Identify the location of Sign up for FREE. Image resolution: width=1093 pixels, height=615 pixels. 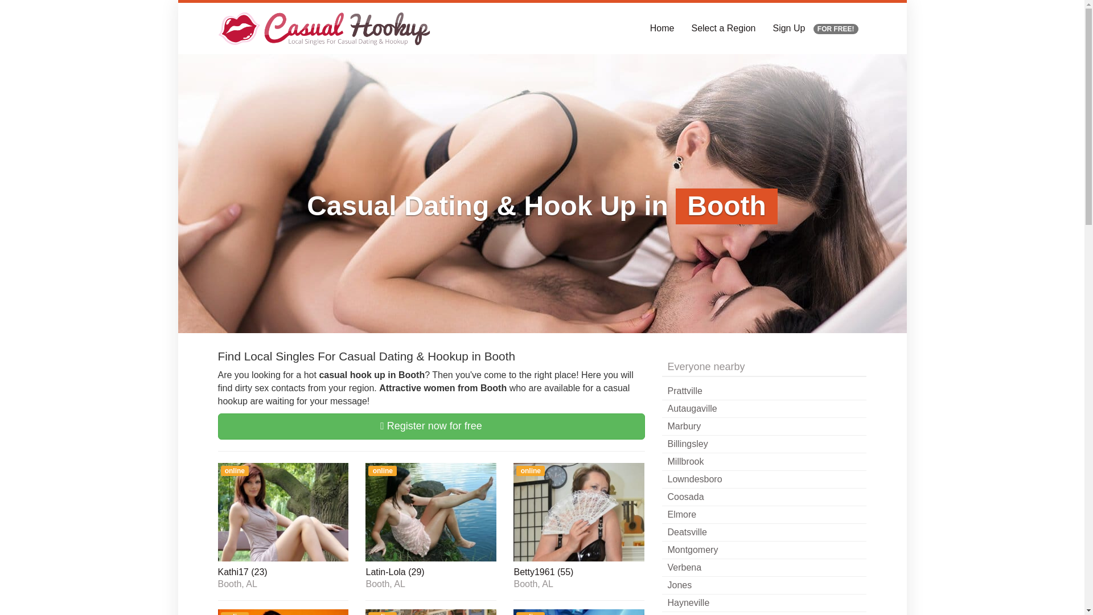
(815, 28).